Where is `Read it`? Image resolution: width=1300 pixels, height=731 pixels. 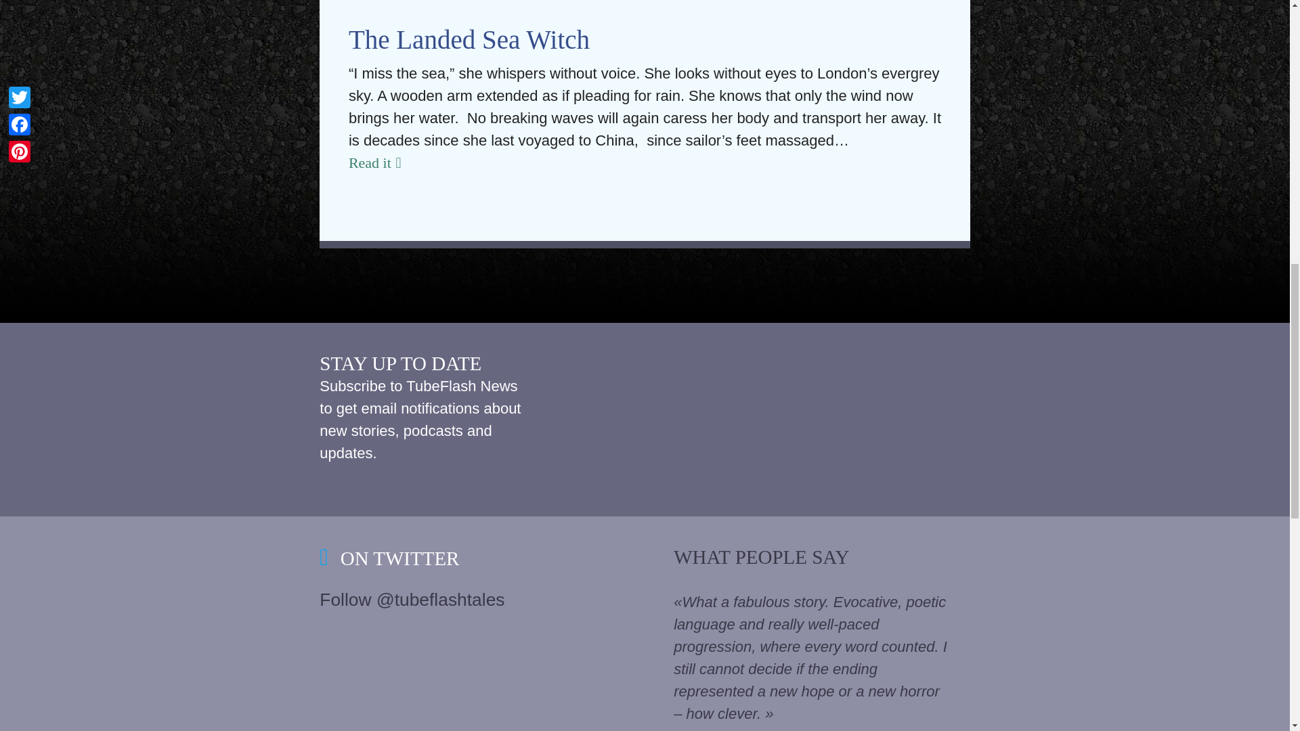
Read it is located at coordinates (645, 162).